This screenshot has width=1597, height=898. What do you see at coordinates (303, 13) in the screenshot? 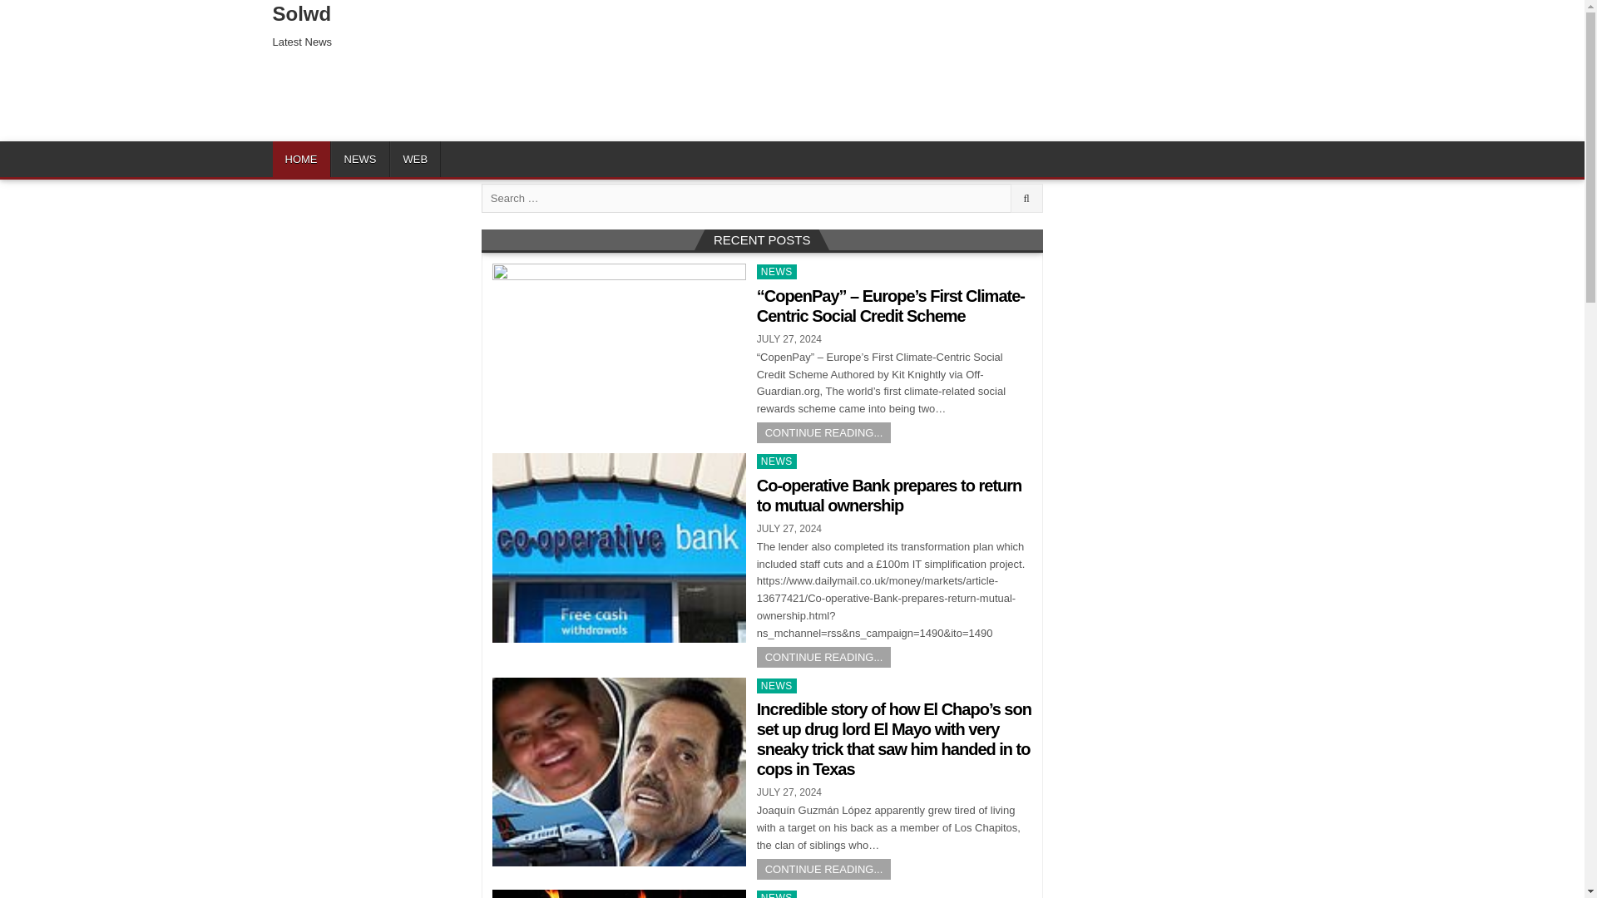
I see `Solwd` at bounding box center [303, 13].